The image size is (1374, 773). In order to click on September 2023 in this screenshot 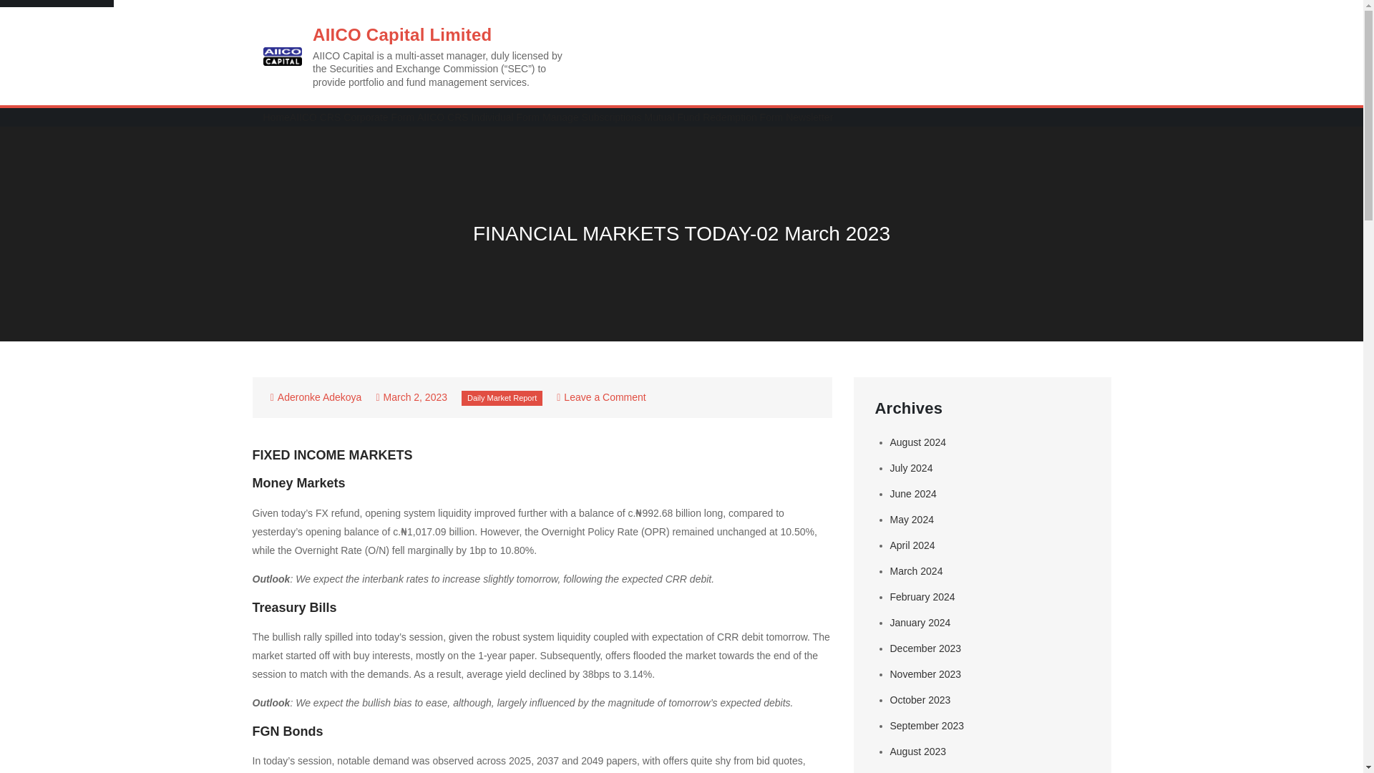, I will do `click(927, 725)`.